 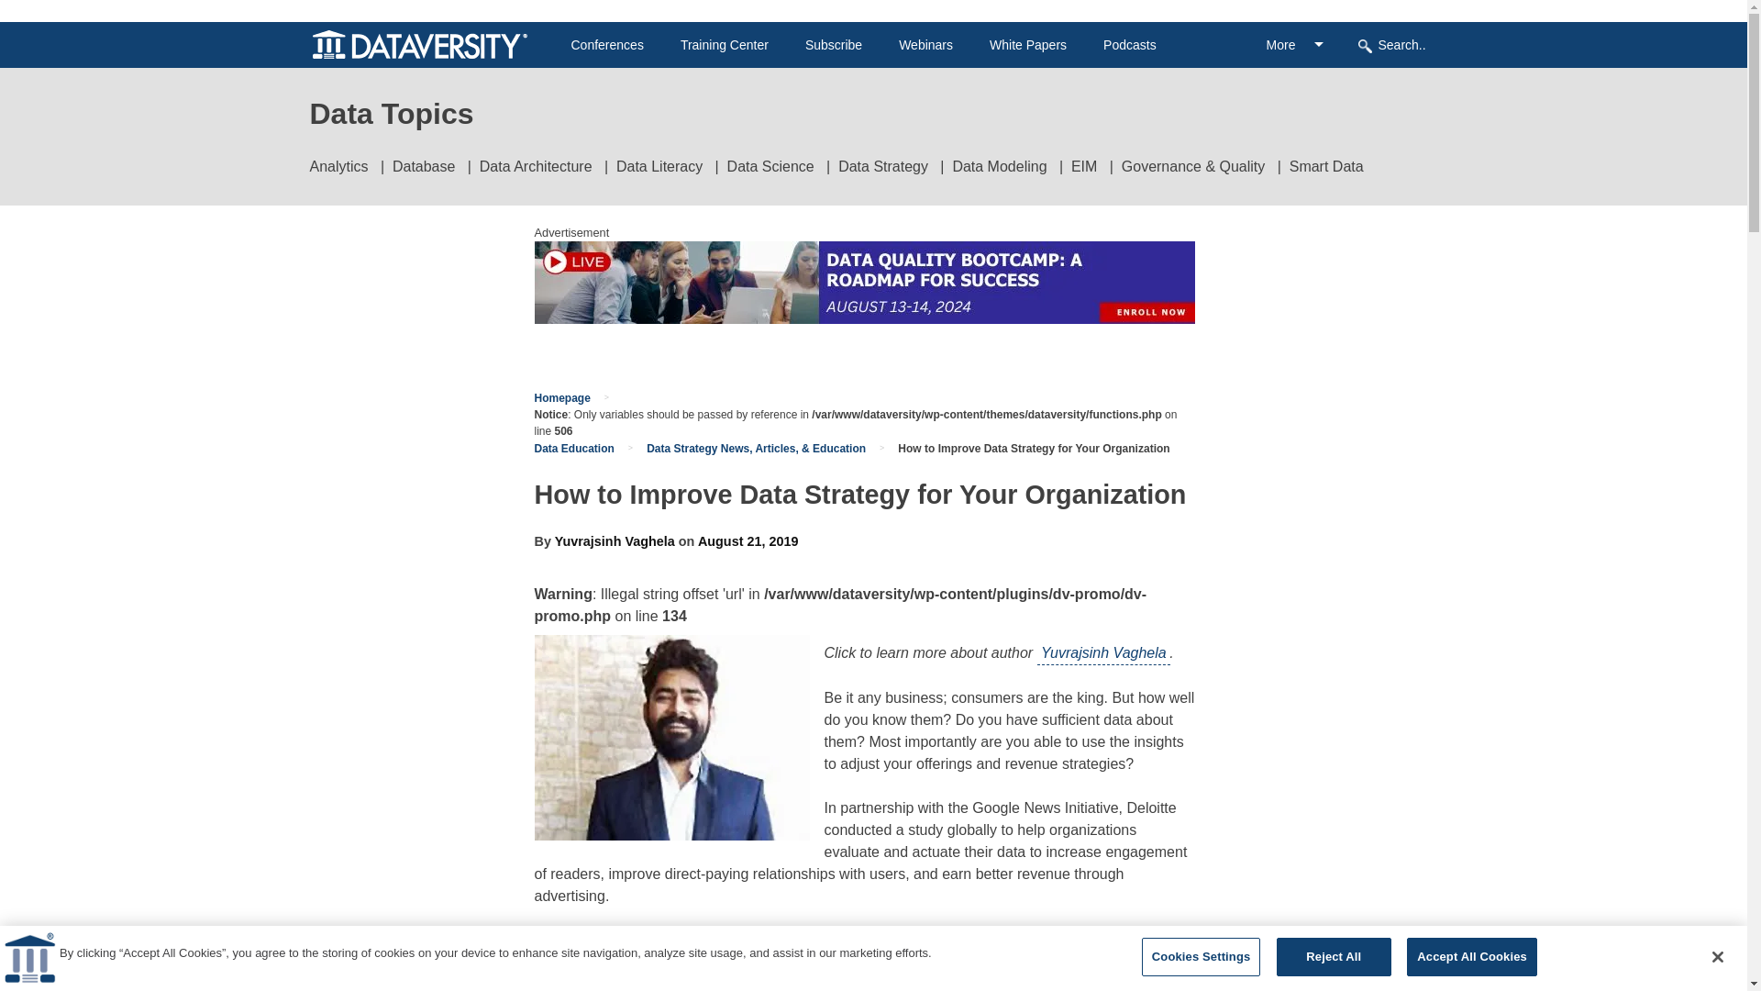 I want to click on Analytics, so click(x=338, y=166).